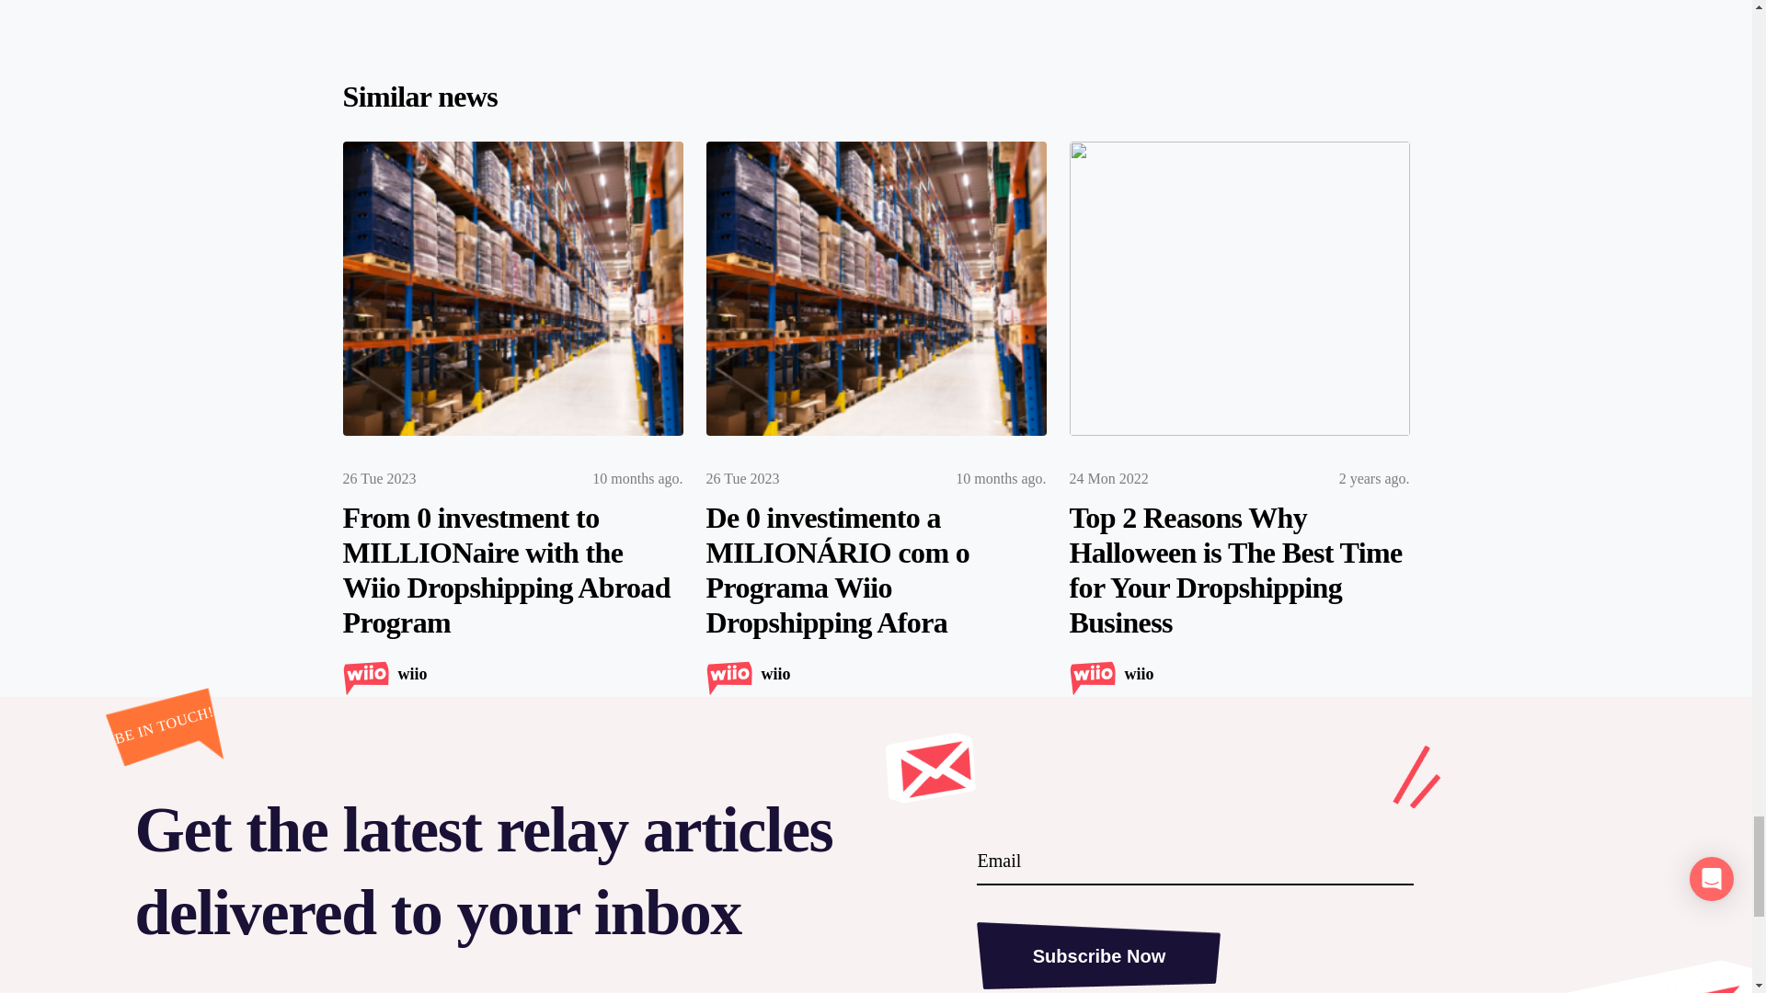 The height and width of the screenshot is (993, 1766). What do you see at coordinates (1098, 954) in the screenshot?
I see `Subscribe Now` at bounding box center [1098, 954].